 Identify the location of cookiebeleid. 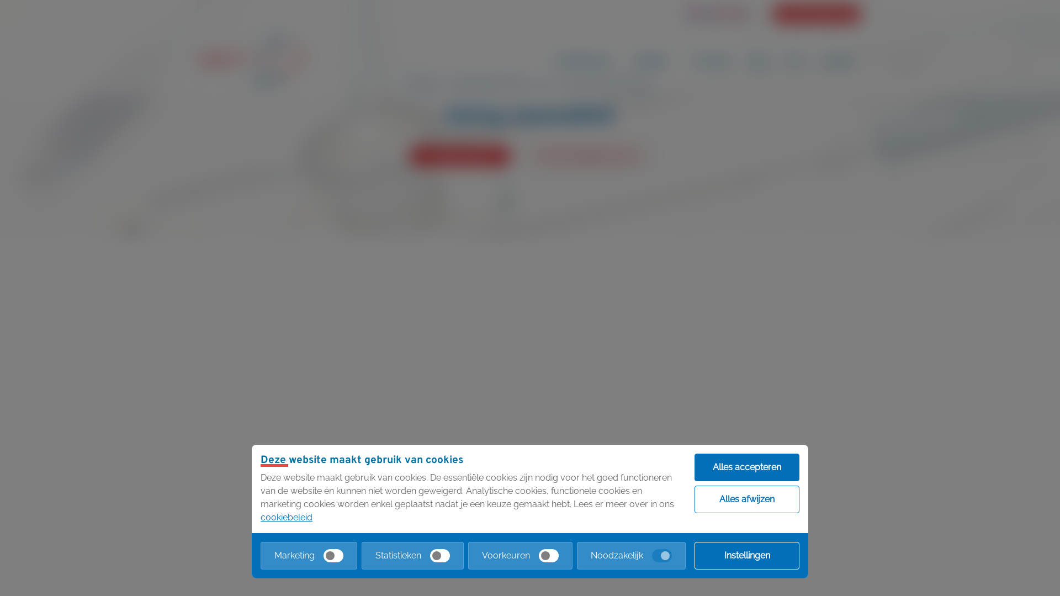
(287, 518).